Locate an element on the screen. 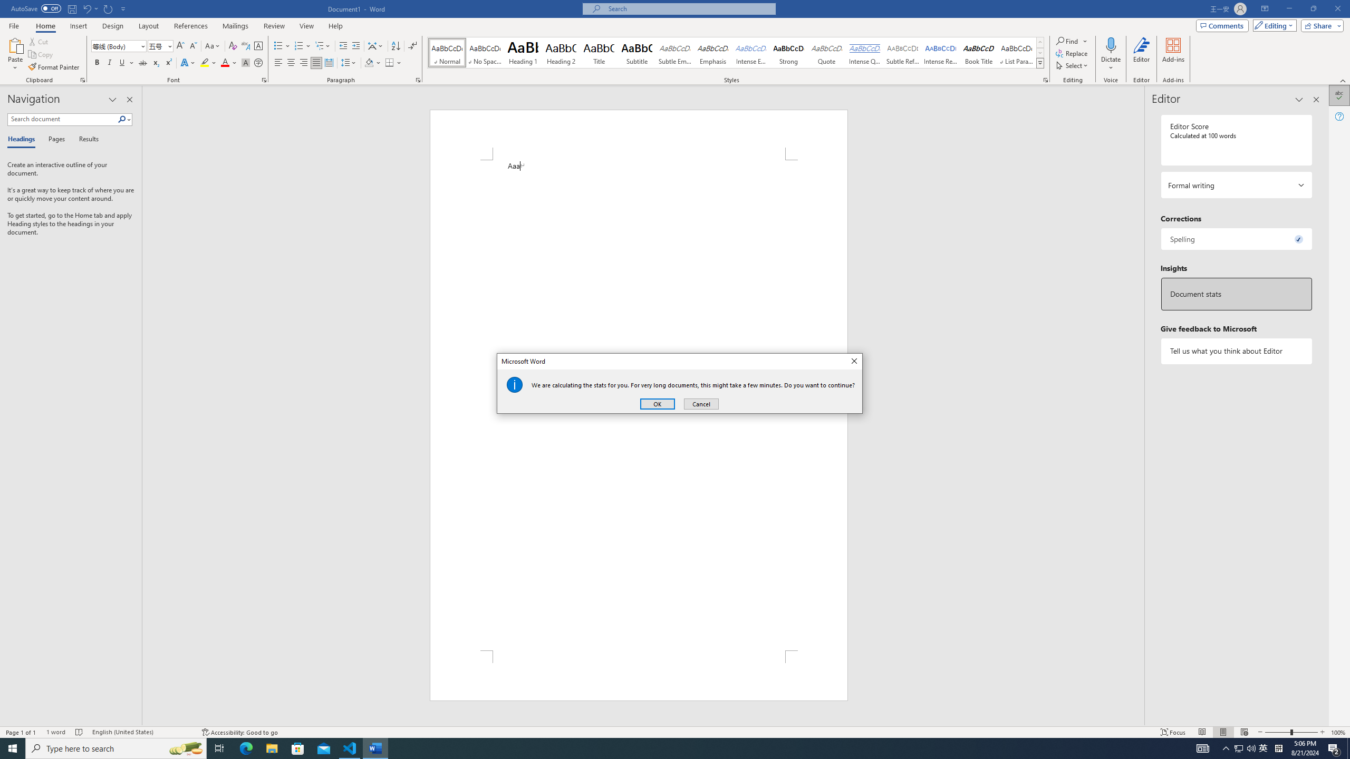  Microsoft Edge is located at coordinates (246, 748).